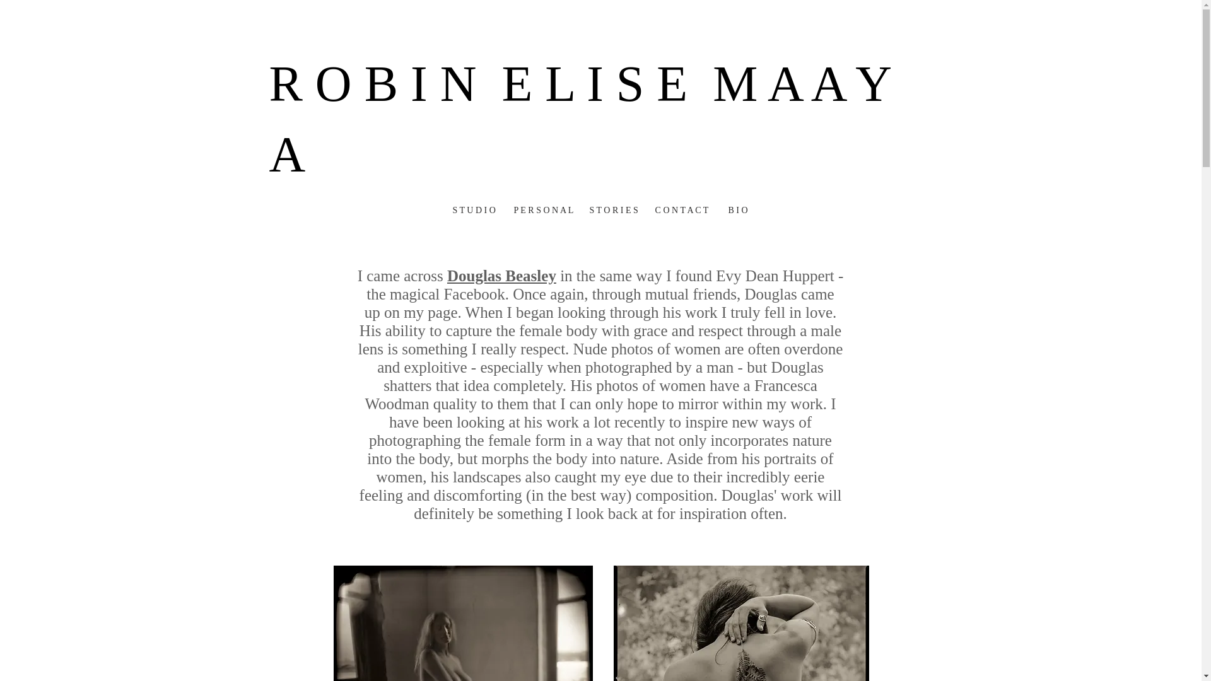 The image size is (1211, 681). What do you see at coordinates (738, 211) in the screenshot?
I see `B I O` at bounding box center [738, 211].